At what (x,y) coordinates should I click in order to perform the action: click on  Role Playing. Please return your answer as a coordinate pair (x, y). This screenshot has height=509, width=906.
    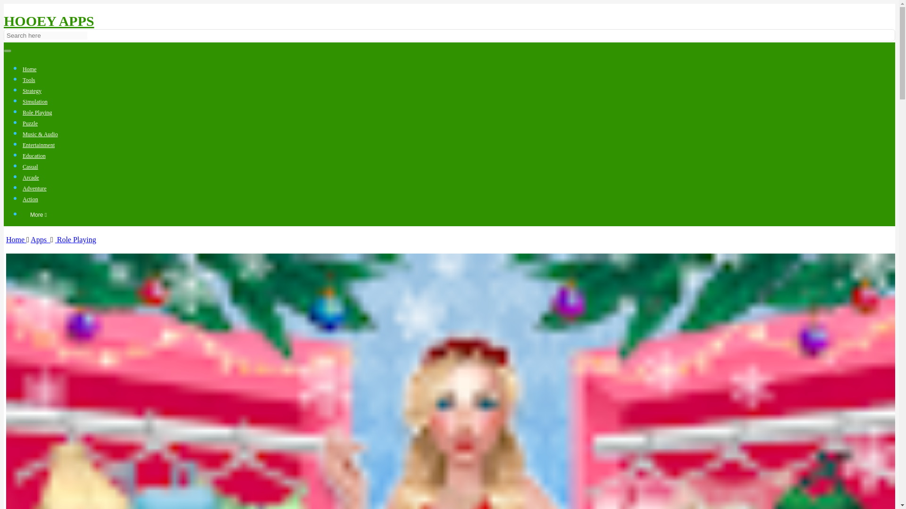
    Looking at the image, I should click on (75, 239).